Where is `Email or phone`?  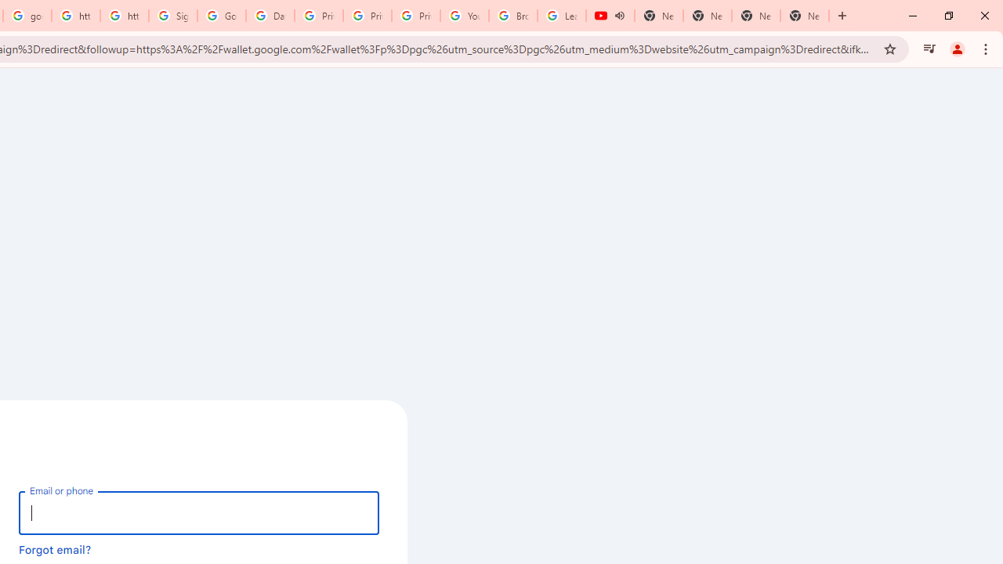
Email or phone is located at coordinates (199, 512).